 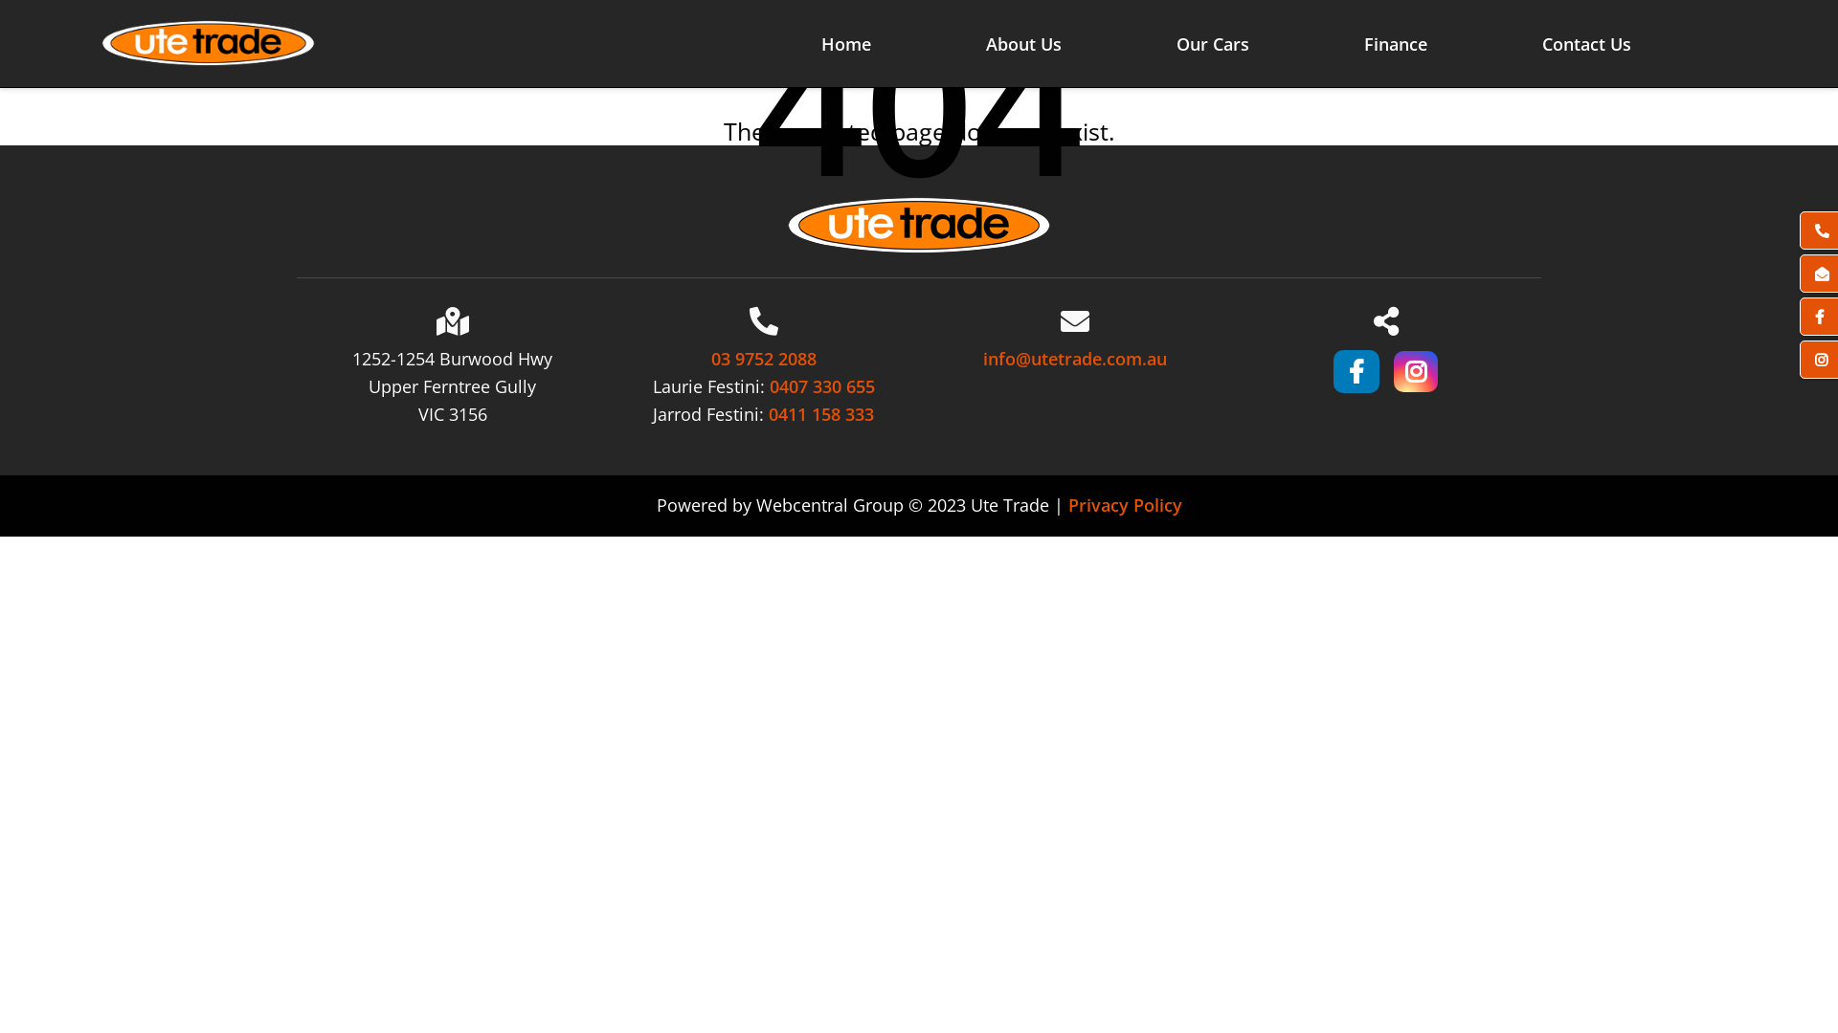 I want to click on Our Cars, so click(x=1213, y=44).